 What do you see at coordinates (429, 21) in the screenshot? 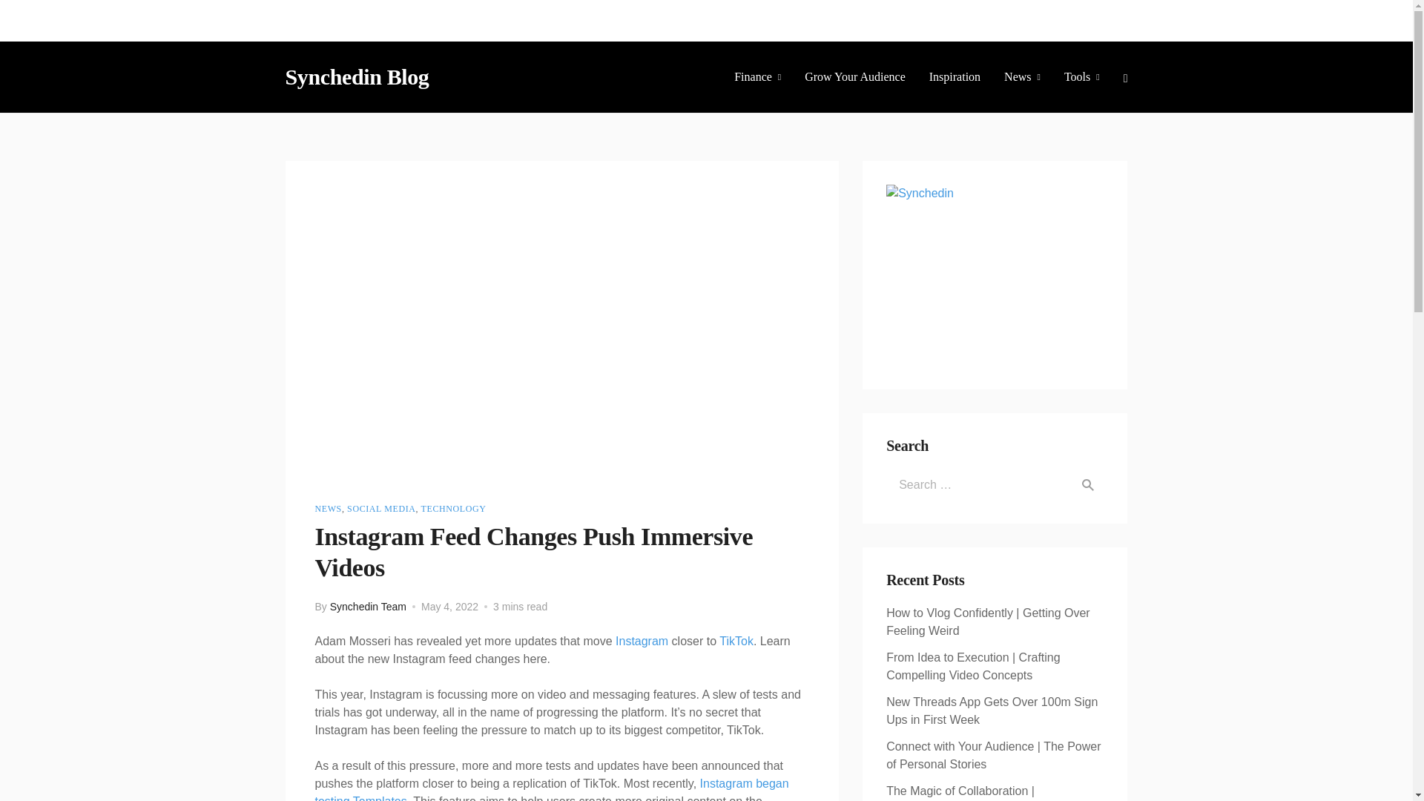
I see `DISCOVER MUSIC` at bounding box center [429, 21].